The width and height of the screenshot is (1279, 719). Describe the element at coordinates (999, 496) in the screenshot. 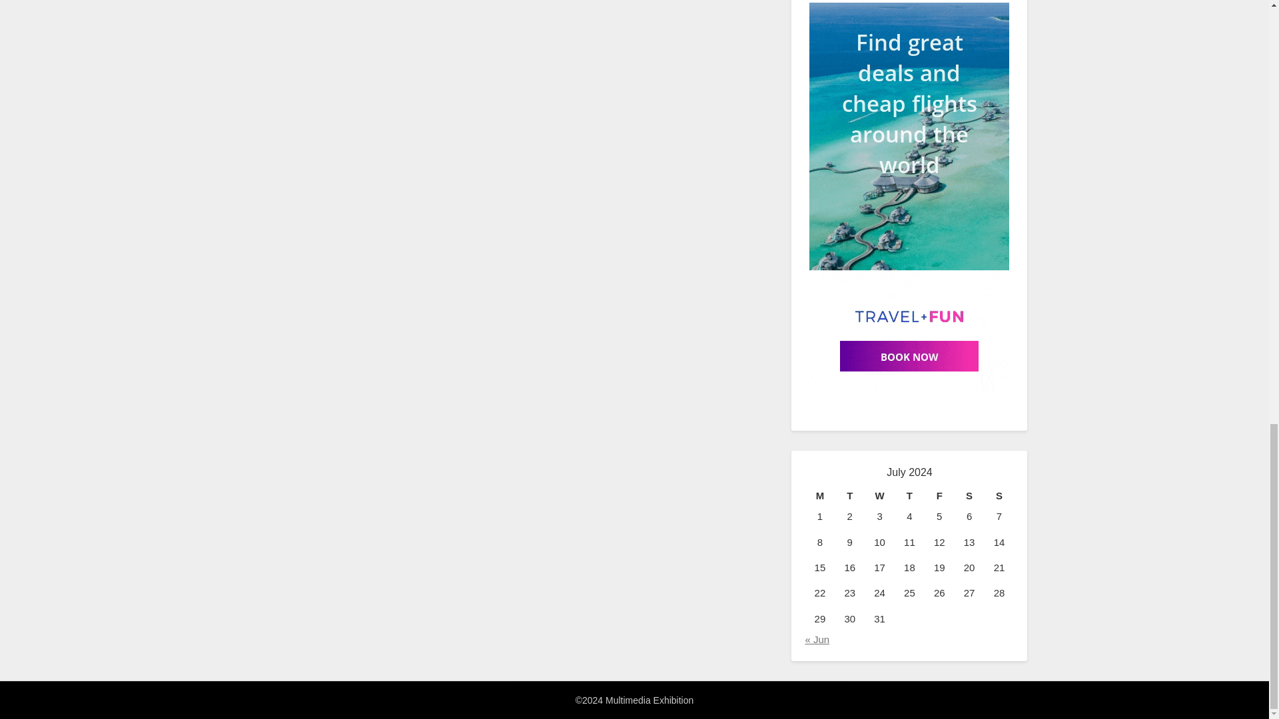

I see `Sunday` at that location.